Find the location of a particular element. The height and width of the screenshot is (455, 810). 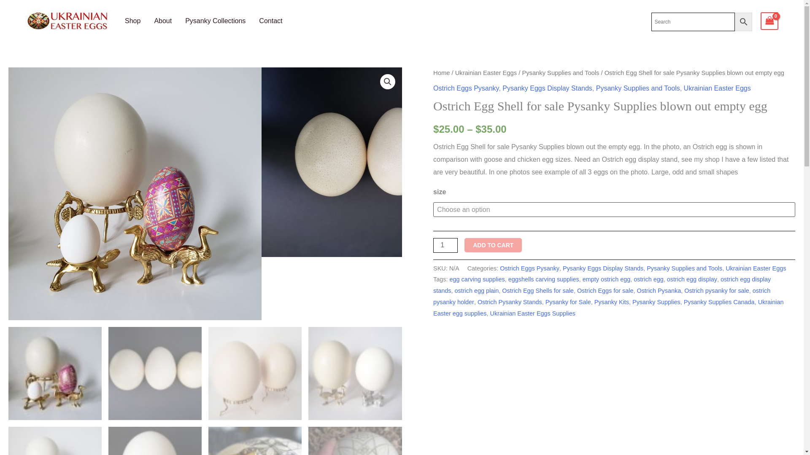

Ukrainian Easter Eggs is located at coordinates (486, 73).